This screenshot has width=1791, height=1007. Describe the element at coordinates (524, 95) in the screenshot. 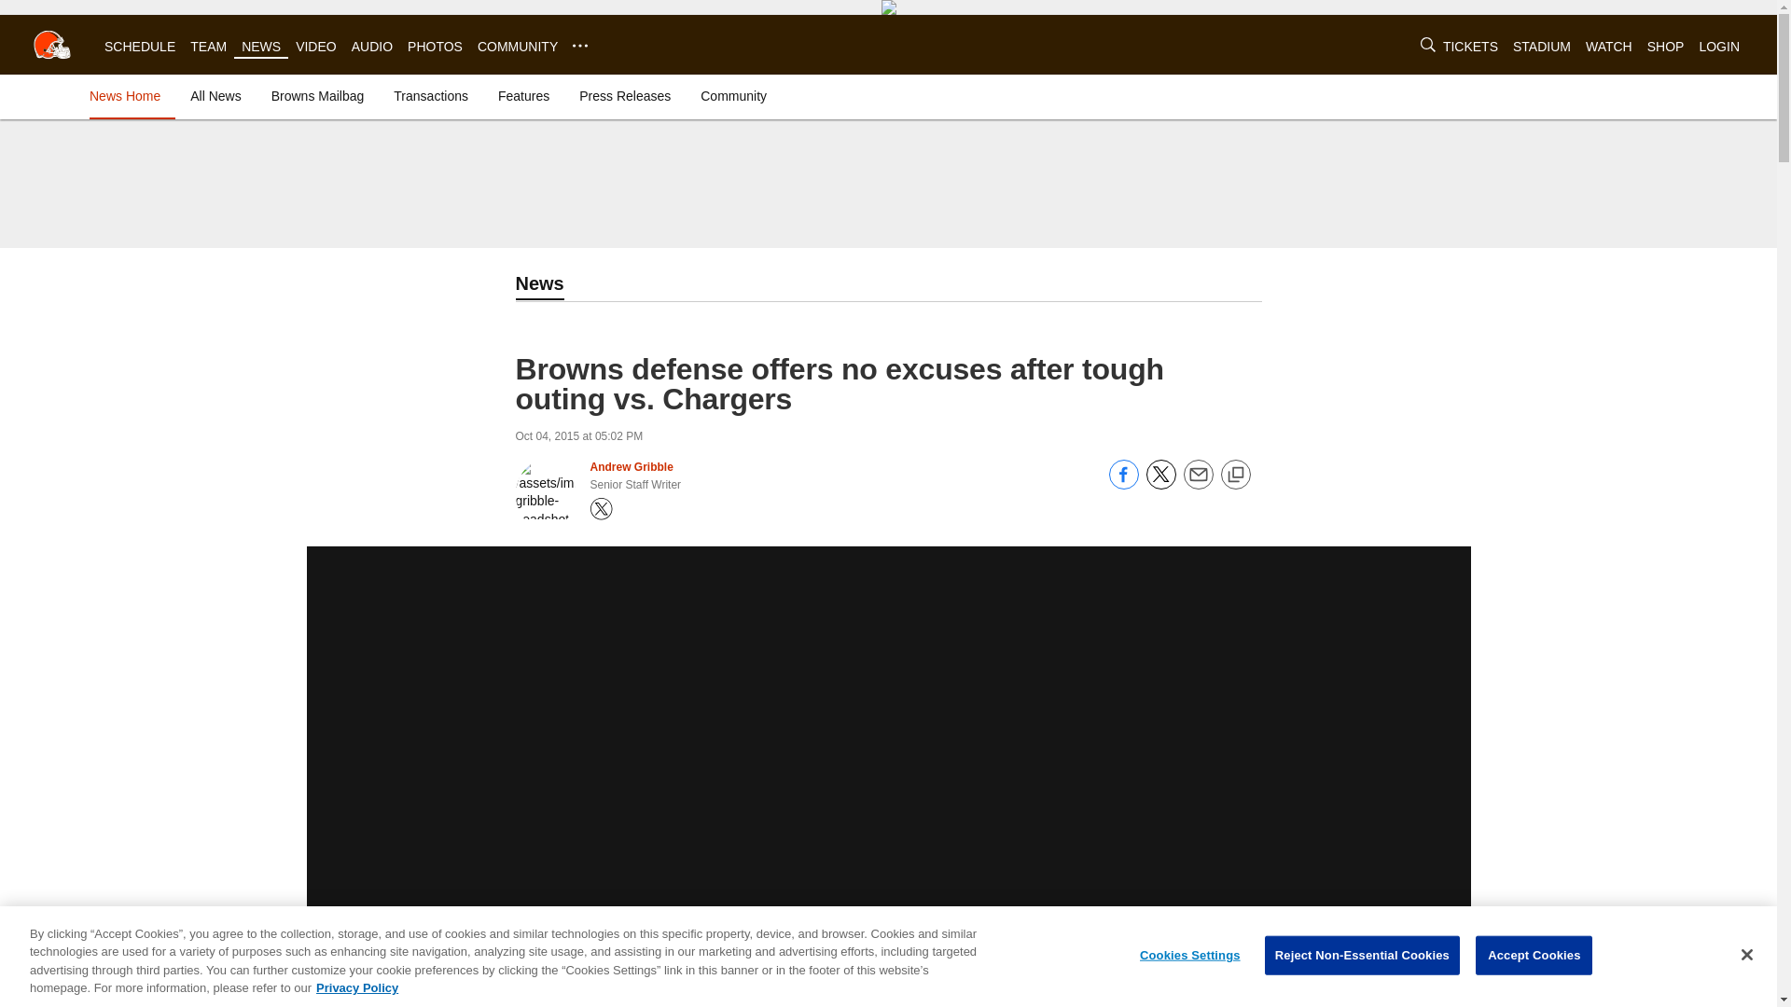

I see `Features` at that location.